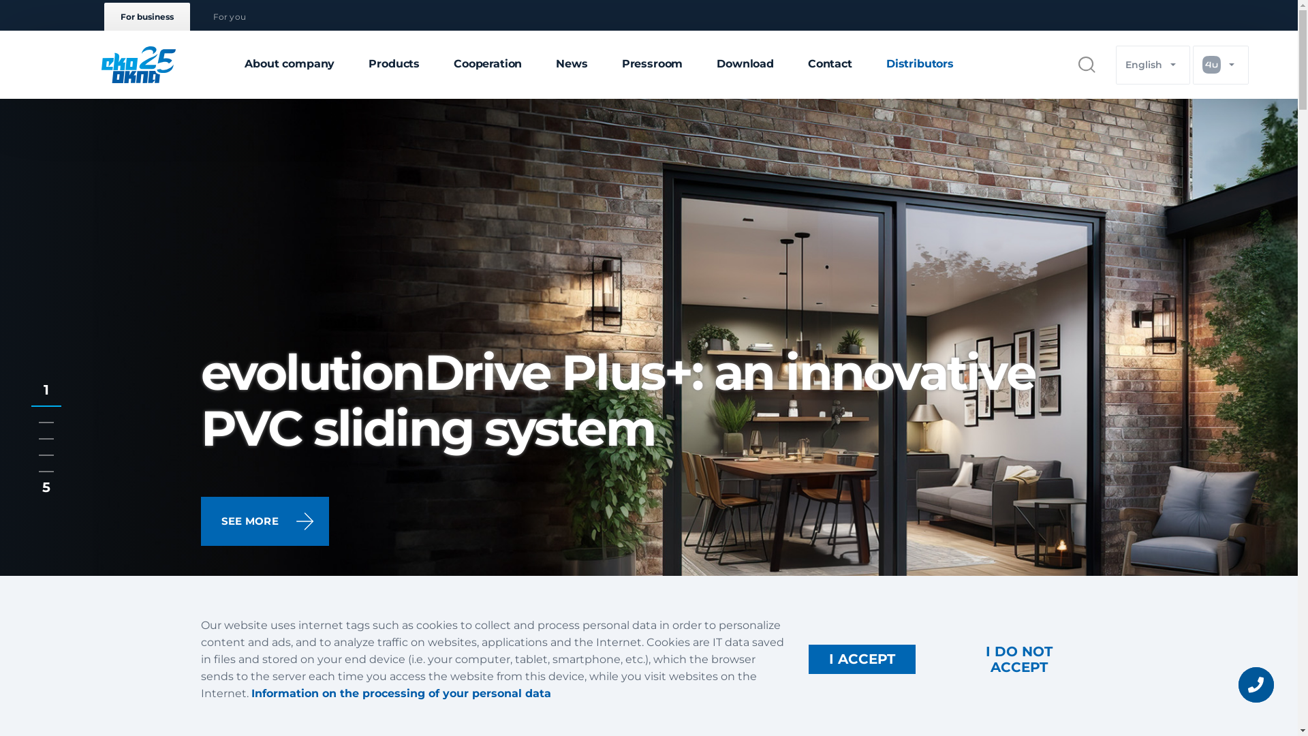 This screenshot has width=1308, height=736. What do you see at coordinates (394, 65) in the screenshot?
I see `Products` at bounding box center [394, 65].